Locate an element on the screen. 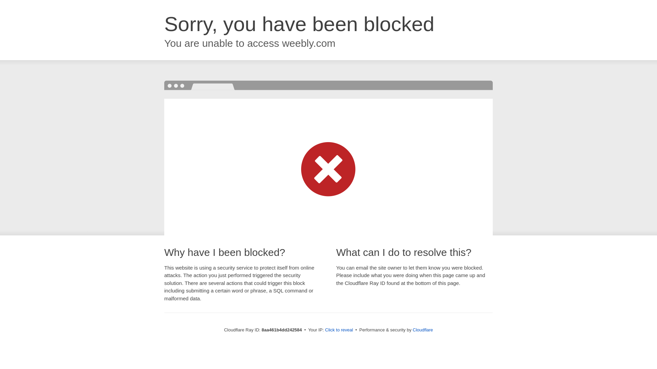  Click to reveal is located at coordinates (339, 330).